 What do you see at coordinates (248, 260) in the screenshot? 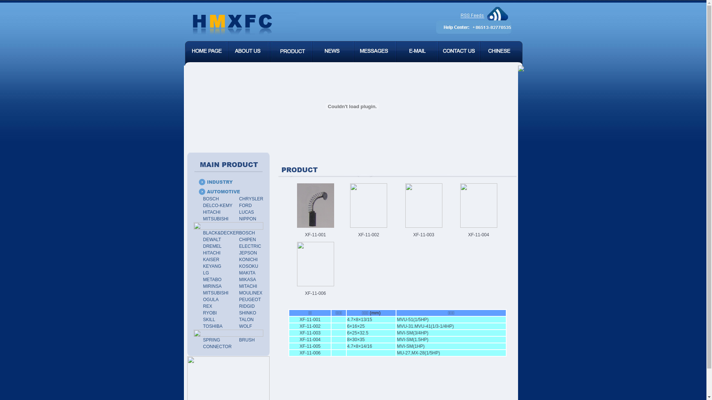
I see `KONICHI` at bounding box center [248, 260].